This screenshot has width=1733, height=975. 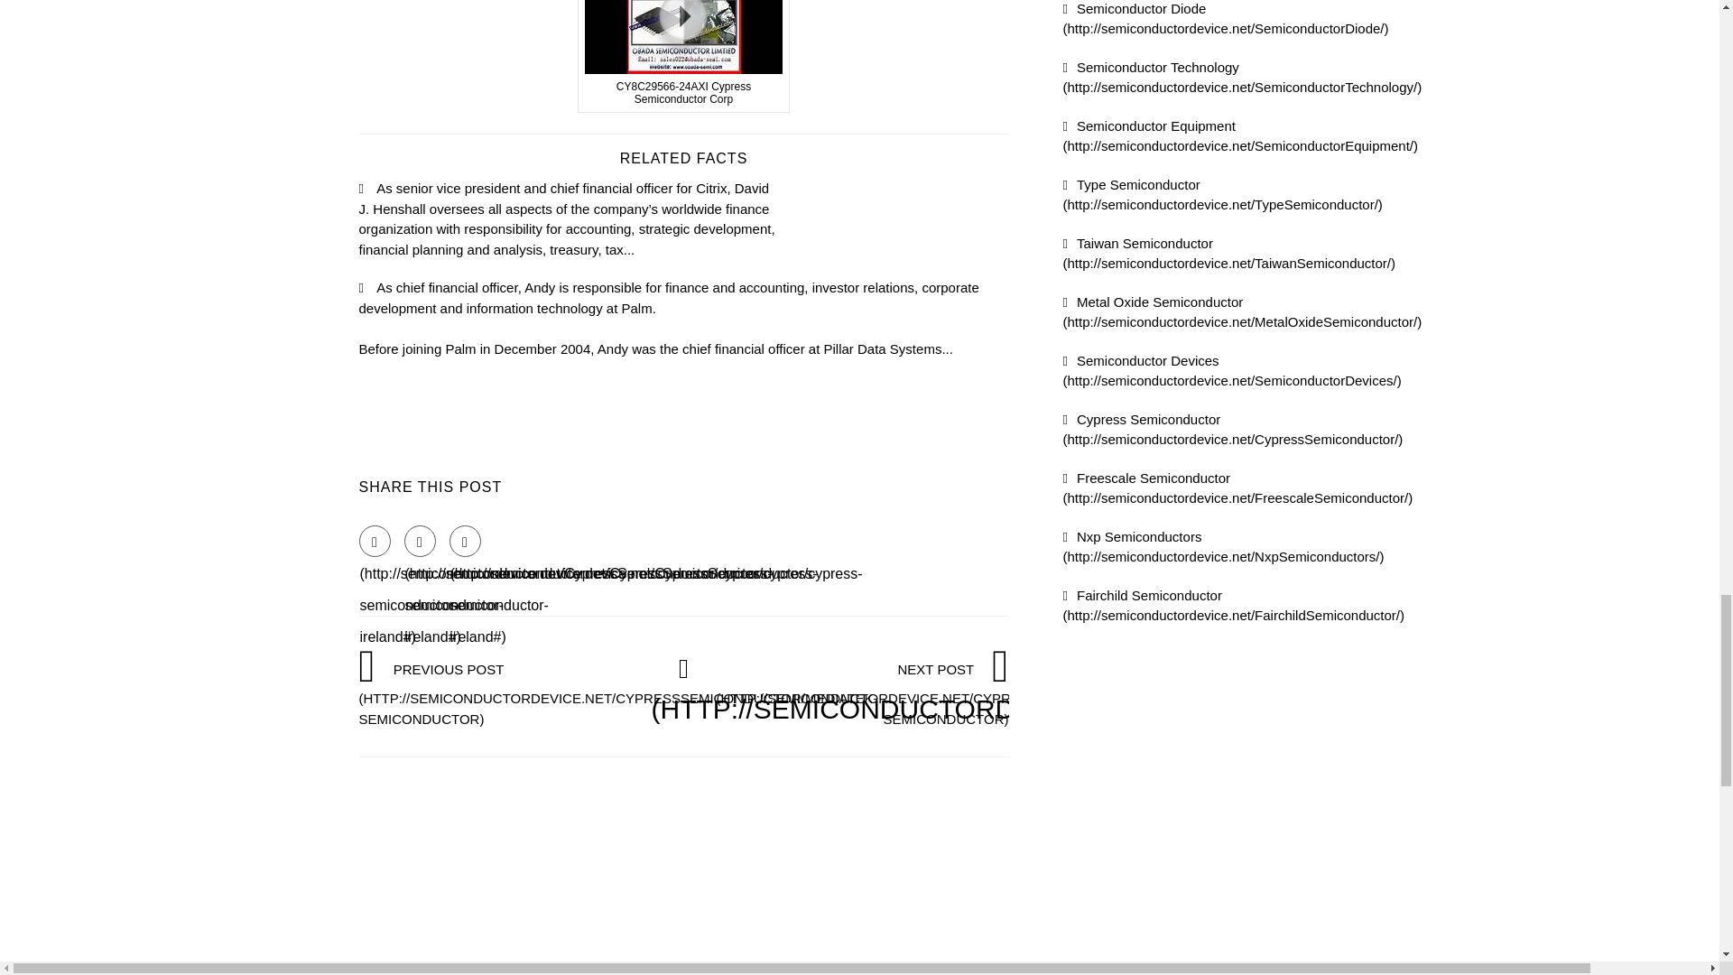 I want to click on View all posts filed under Semiconductor Equipment, so click(x=1241, y=135).